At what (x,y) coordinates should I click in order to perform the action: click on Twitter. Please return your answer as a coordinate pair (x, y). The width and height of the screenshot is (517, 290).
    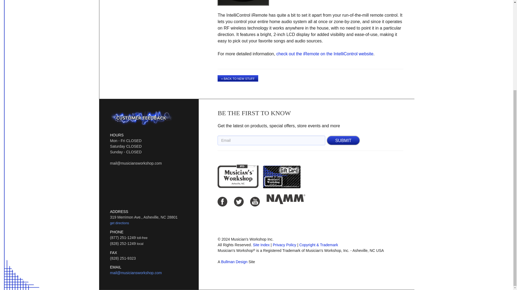
    Looking at the image, I should click on (239, 201).